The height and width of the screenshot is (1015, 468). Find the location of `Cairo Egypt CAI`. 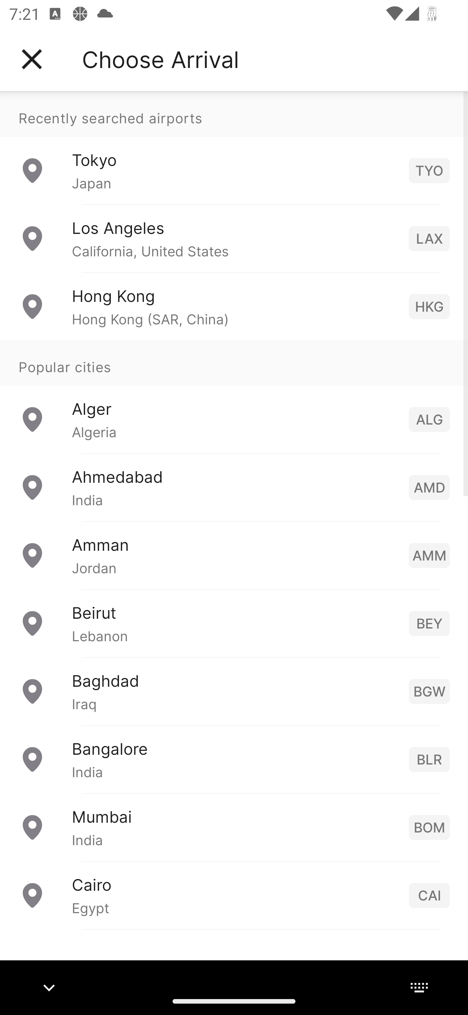

Cairo Egypt CAI is located at coordinates (234, 895).